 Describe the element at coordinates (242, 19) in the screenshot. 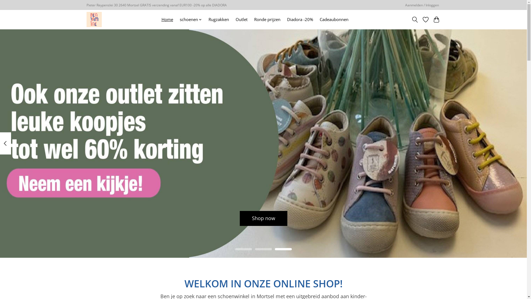

I see `Outlet` at that location.